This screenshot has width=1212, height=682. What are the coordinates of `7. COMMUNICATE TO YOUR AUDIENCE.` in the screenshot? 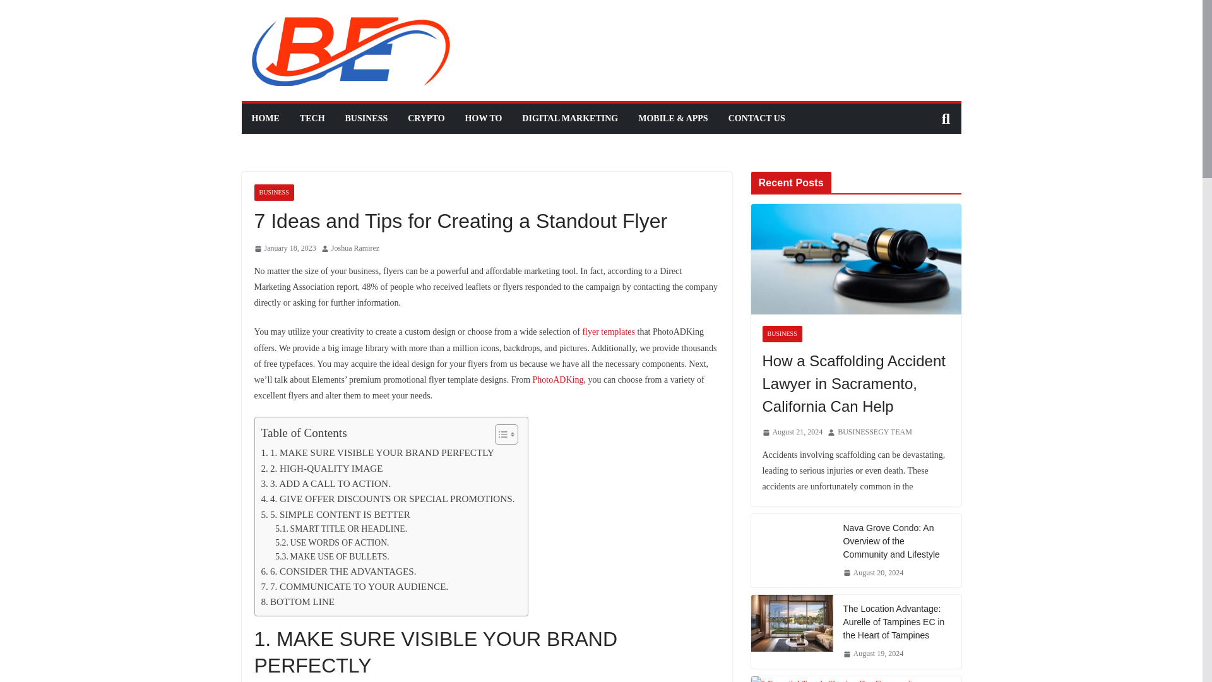 It's located at (355, 586).